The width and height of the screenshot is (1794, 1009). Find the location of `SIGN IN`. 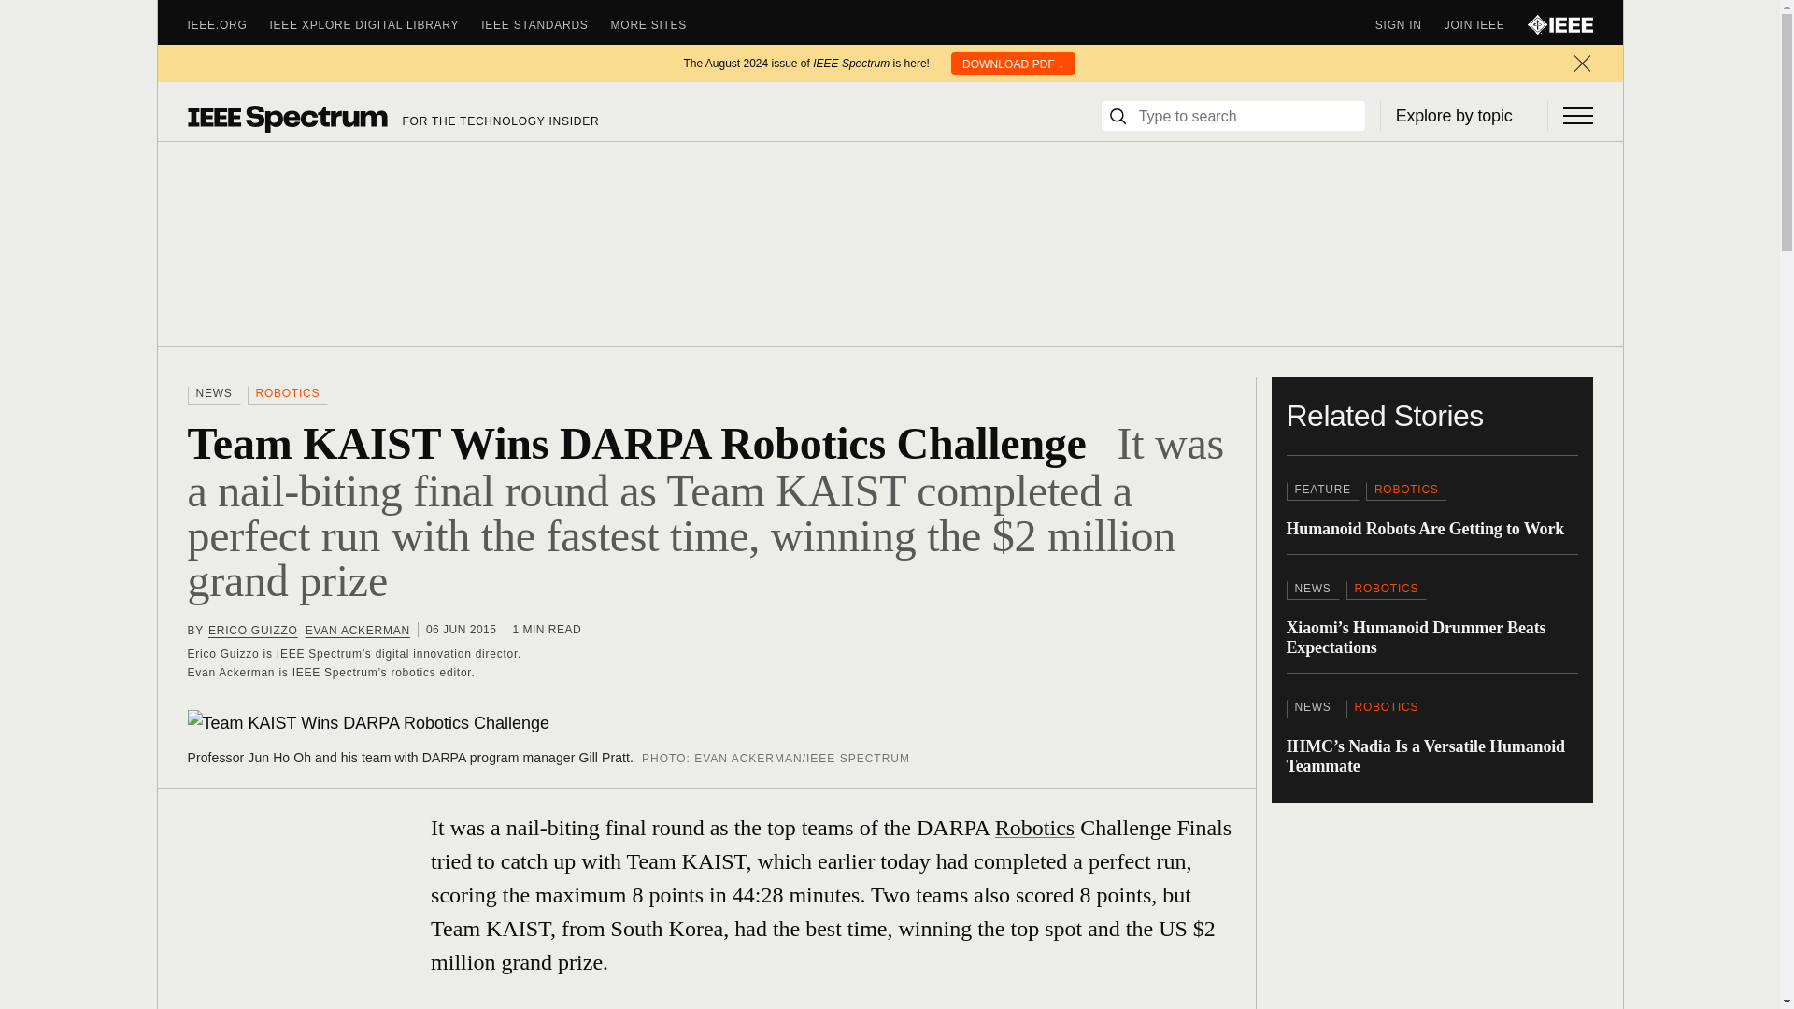

SIGN IN is located at coordinates (1409, 24).